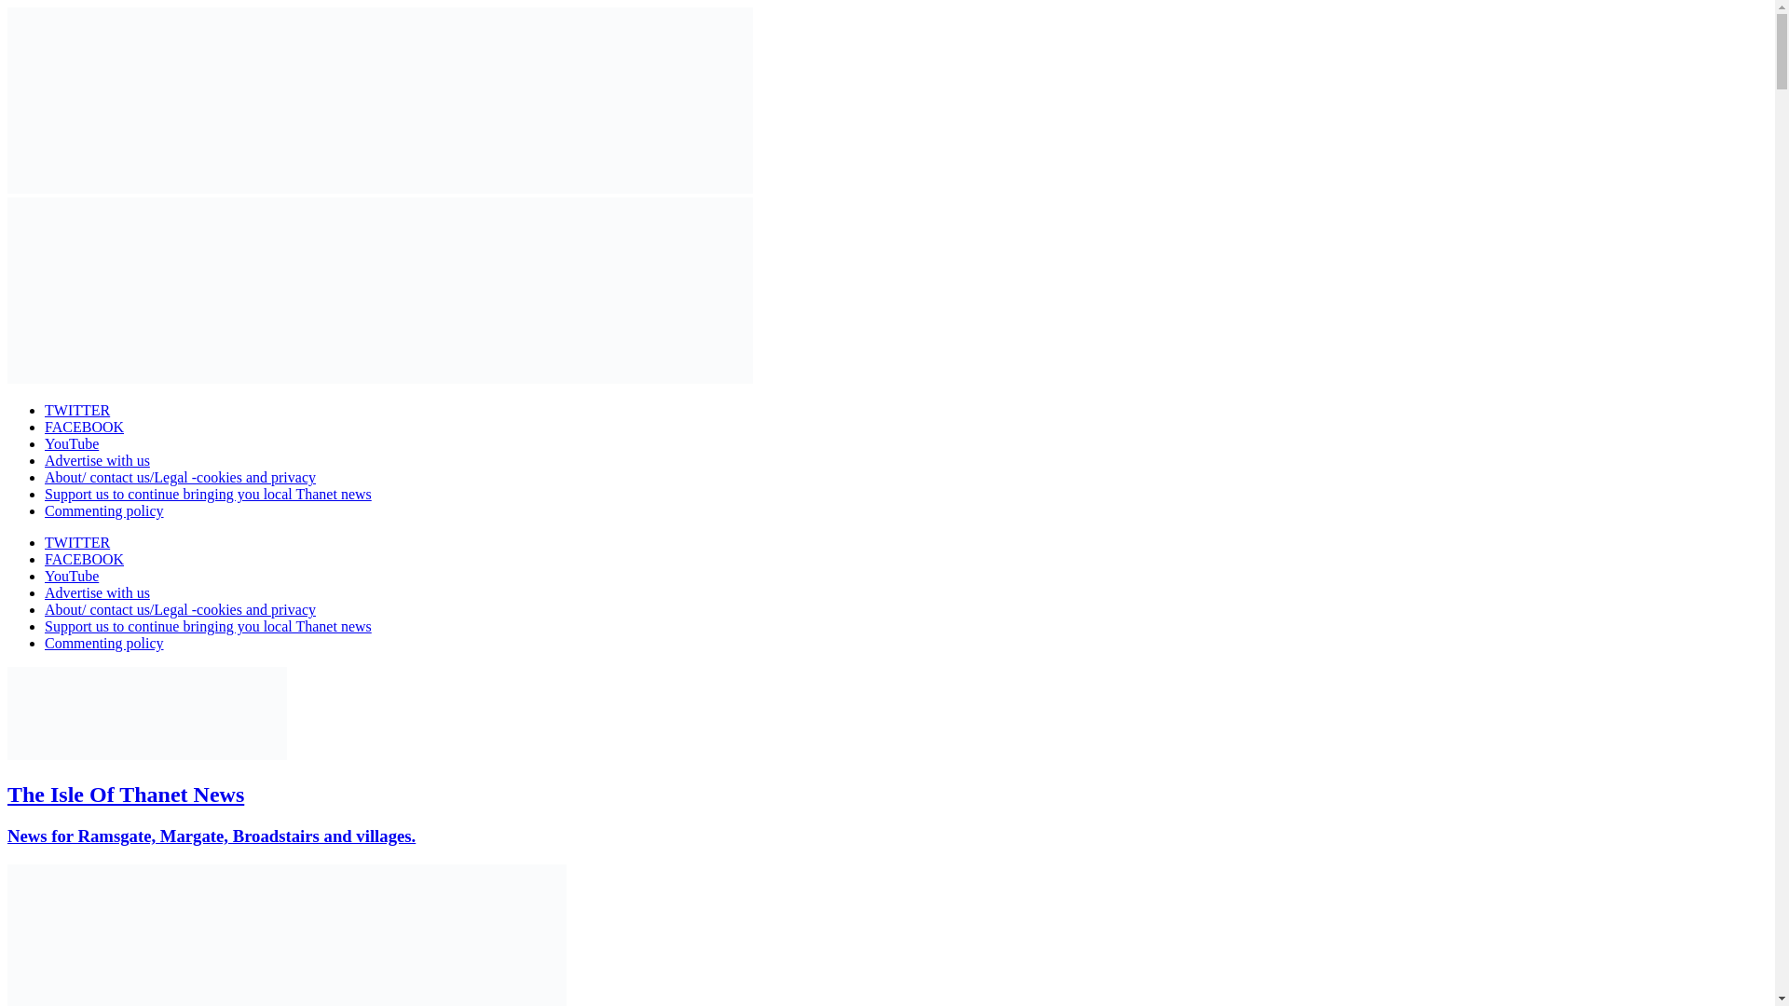 The height and width of the screenshot is (1006, 1789). What do you see at coordinates (76, 410) in the screenshot?
I see `TWITTER` at bounding box center [76, 410].